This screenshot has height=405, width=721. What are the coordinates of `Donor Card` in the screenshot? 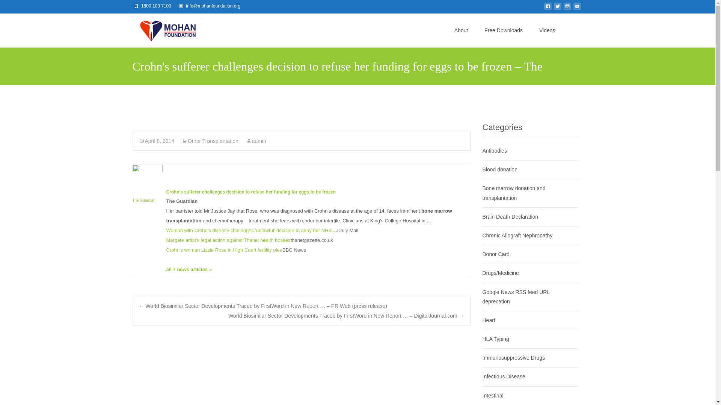 It's located at (496, 254).